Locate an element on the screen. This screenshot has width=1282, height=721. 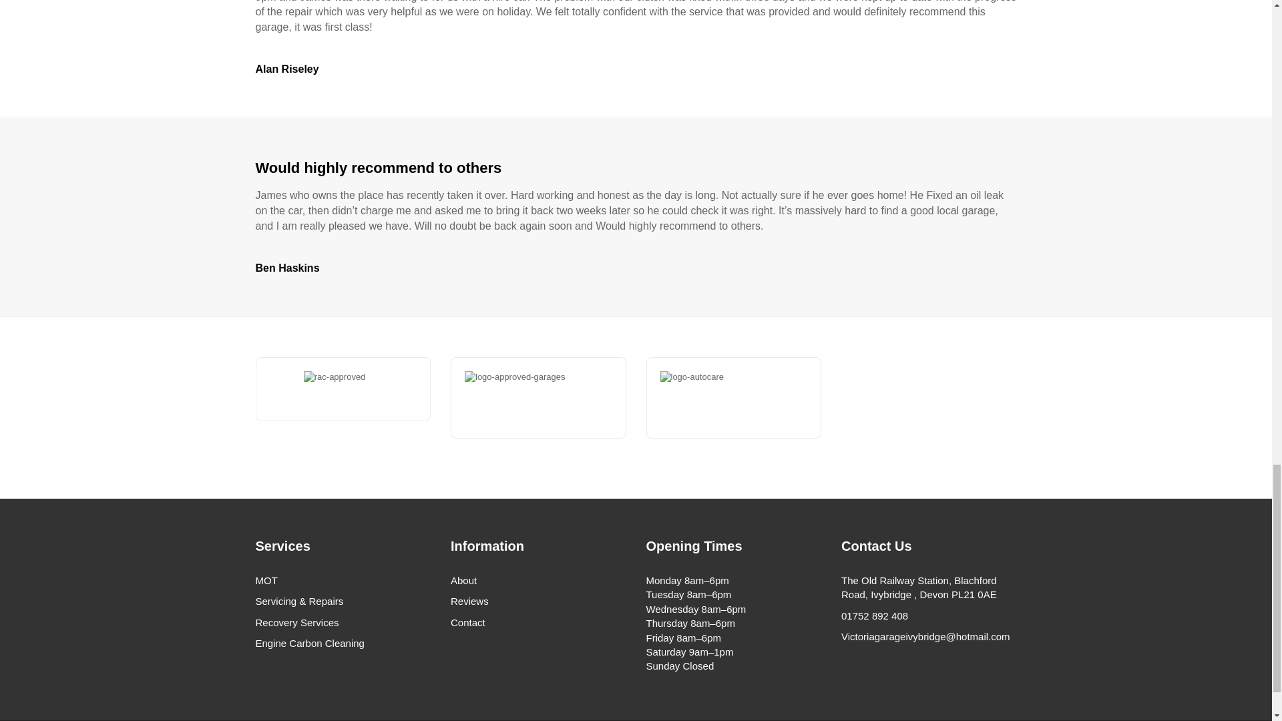
Recovery Services is located at coordinates (343, 622).